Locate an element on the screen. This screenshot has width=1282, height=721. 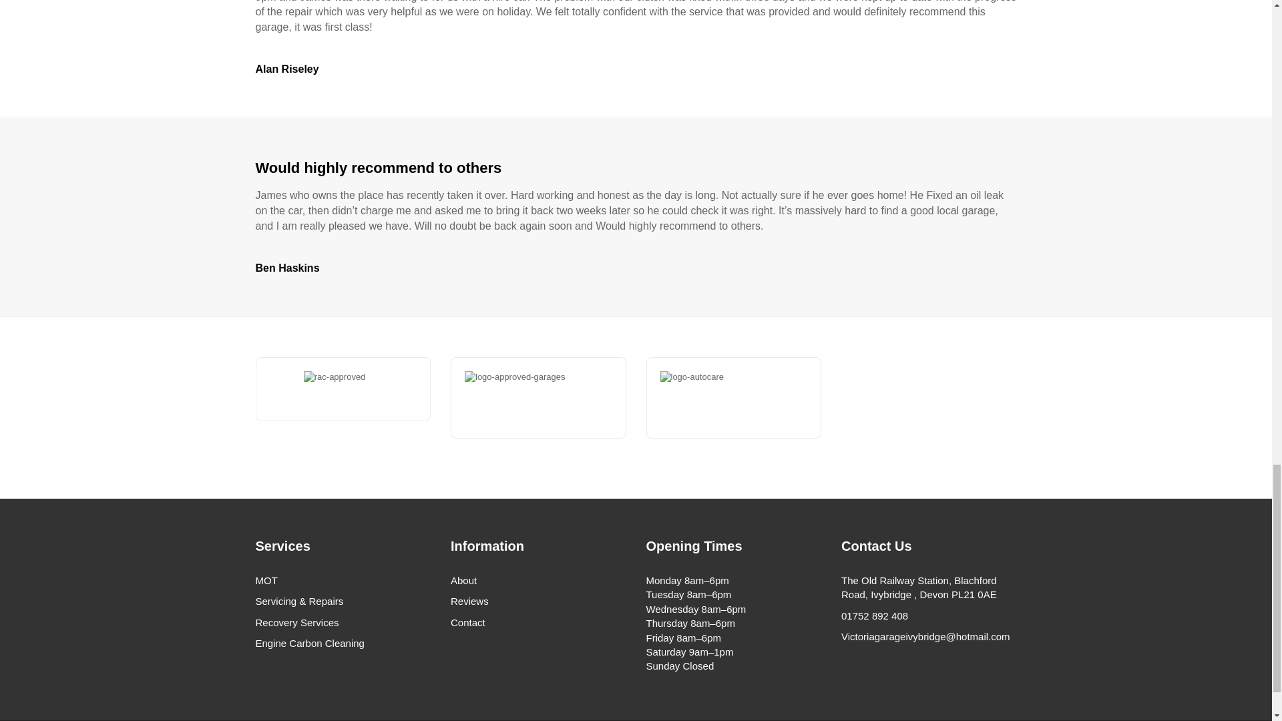
Recovery Services is located at coordinates (343, 622).